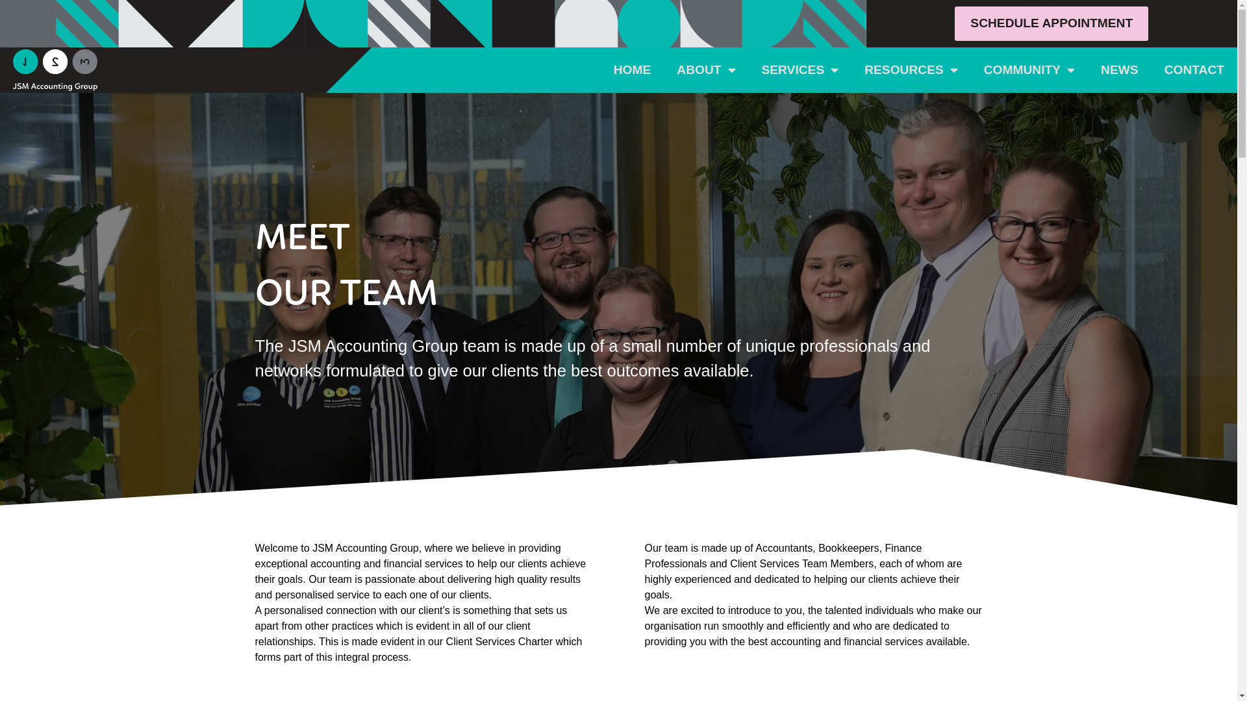  Describe the element at coordinates (1052, 23) in the screenshot. I see `SCHEDULE APPOINTMENT` at that location.